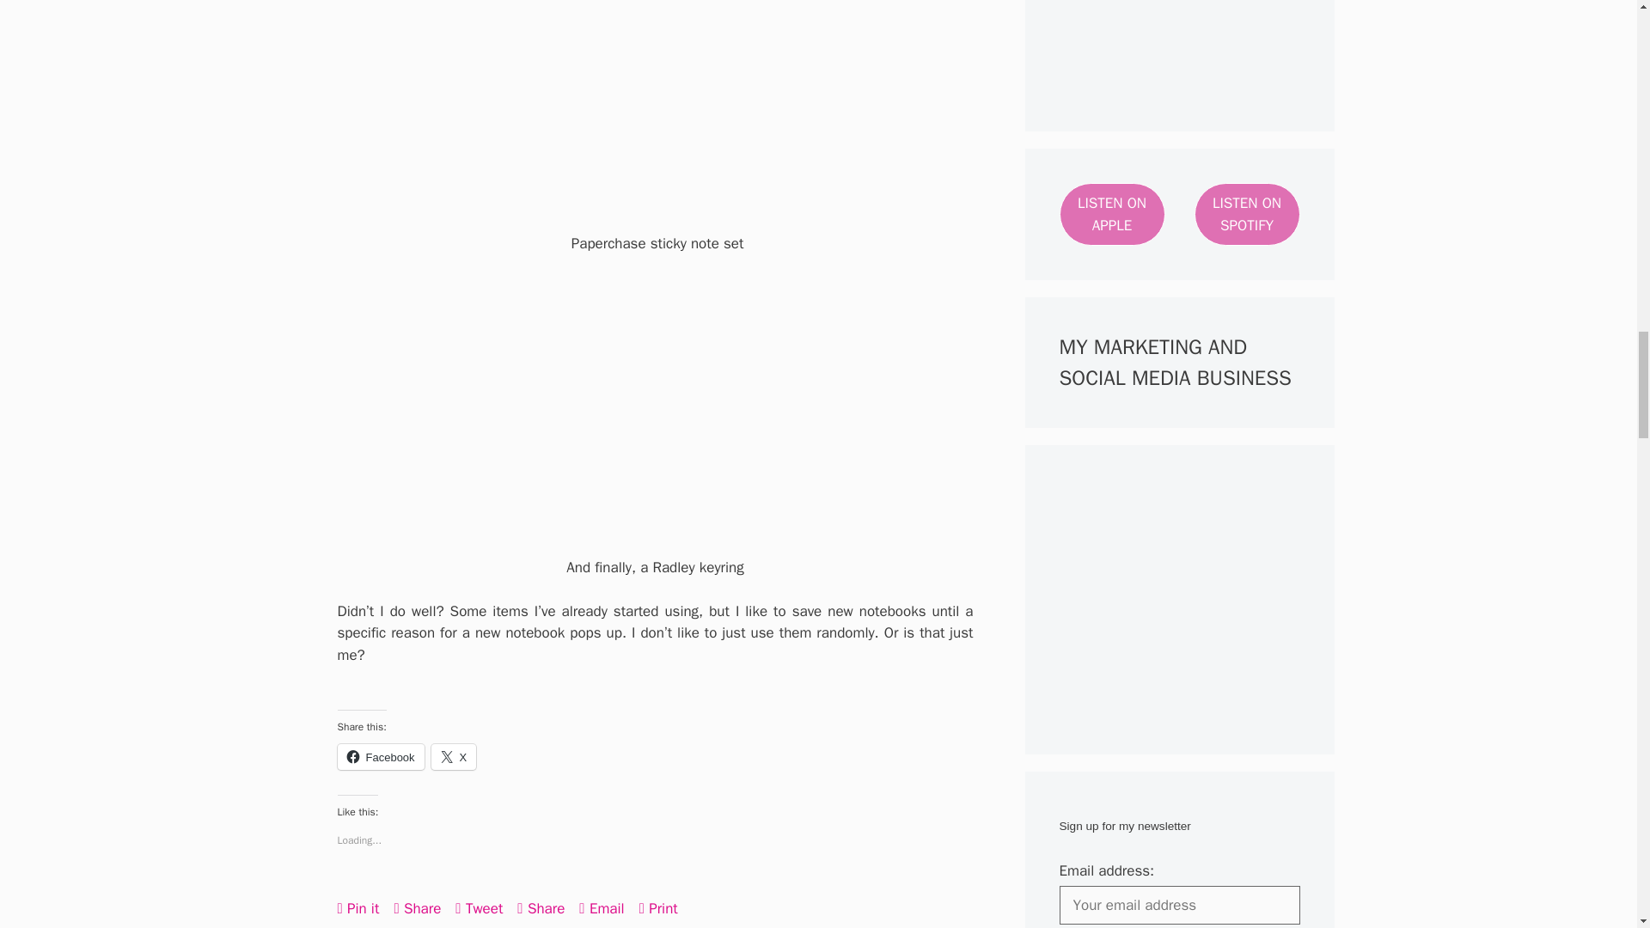  What do you see at coordinates (380, 757) in the screenshot?
I see `Facebook` at bounding box center [380, 757].